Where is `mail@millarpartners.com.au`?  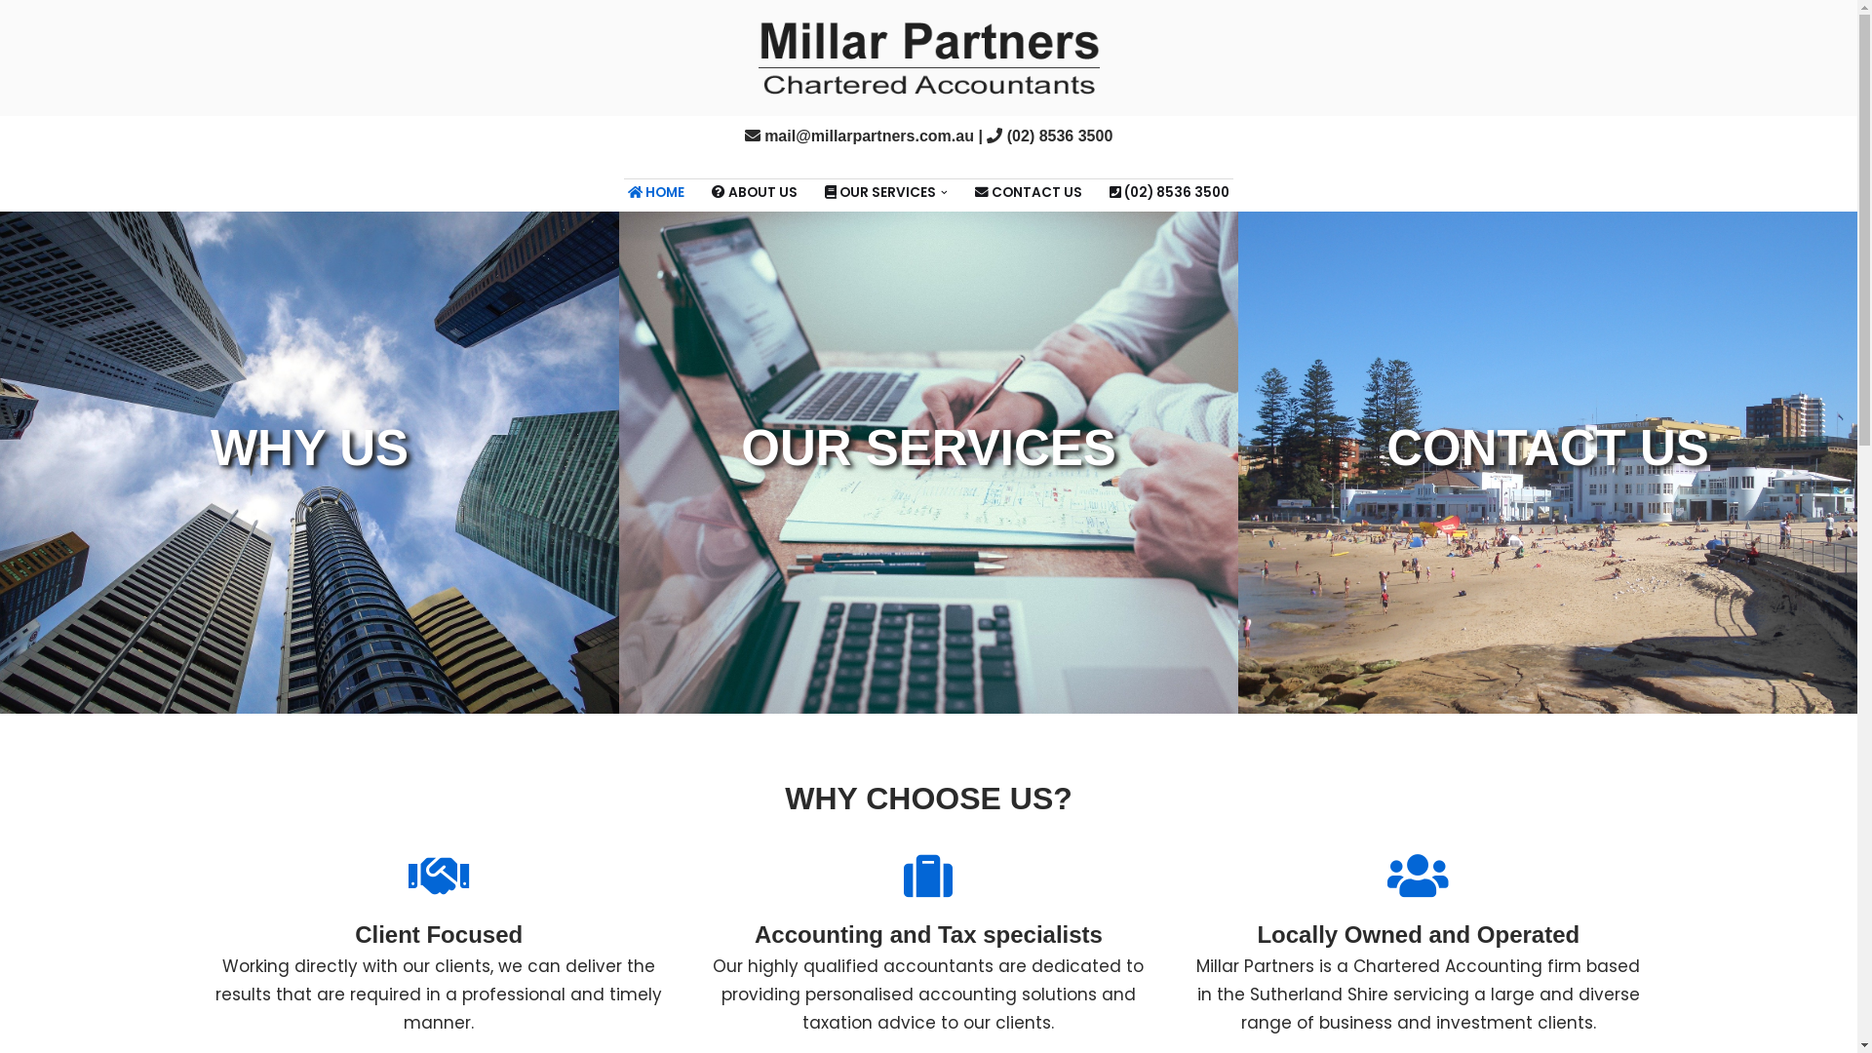
mail@millarpartners.com.au is located at coordinates (869, 136).